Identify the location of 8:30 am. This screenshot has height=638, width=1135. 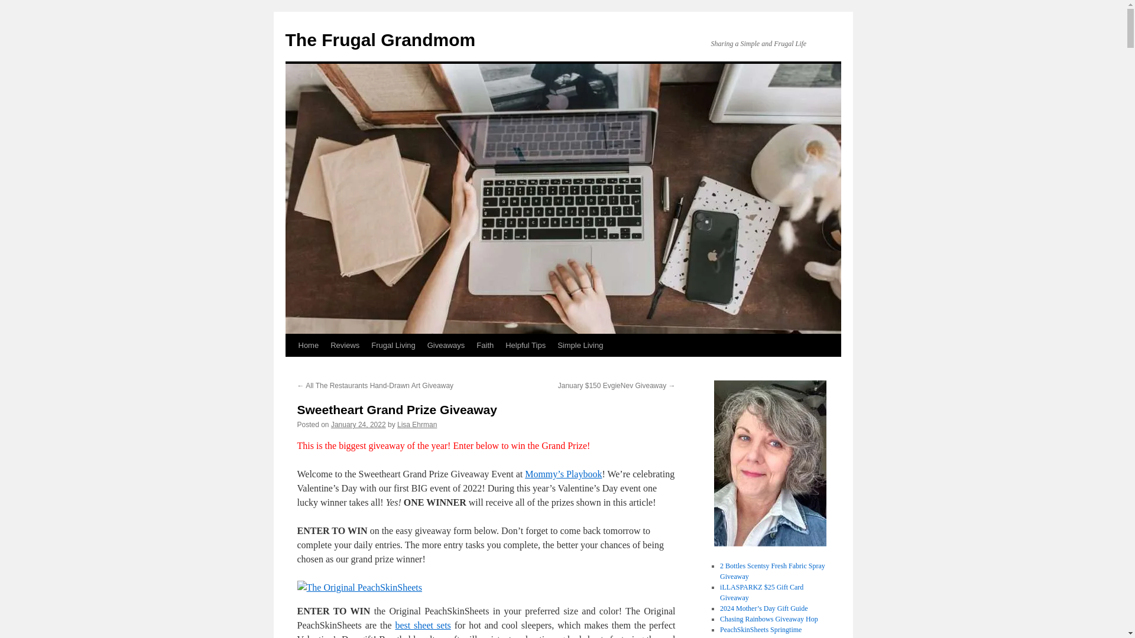
(358, 424).